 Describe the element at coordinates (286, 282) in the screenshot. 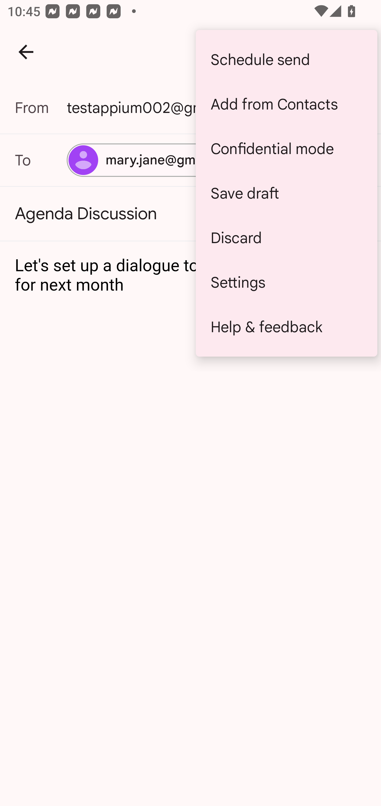

I see `Settings` at that location.